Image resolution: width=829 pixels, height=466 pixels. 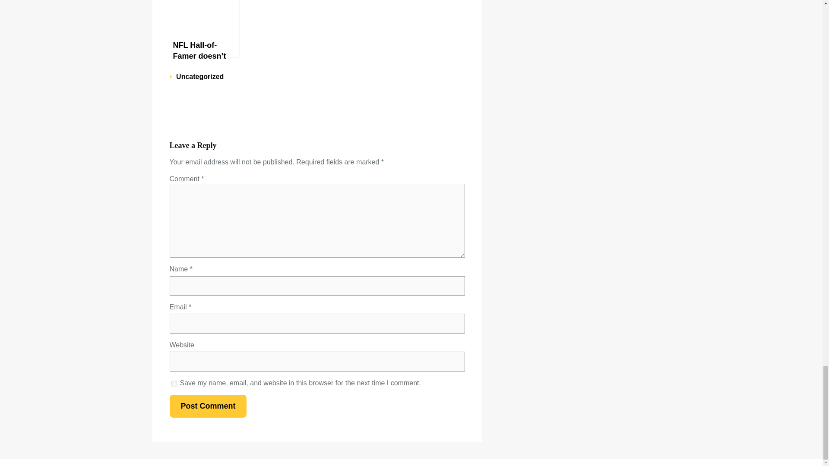 What do you see at coordinates (174, 384) in the screenshot?
I see `yes` at bounding box center [174, 384].